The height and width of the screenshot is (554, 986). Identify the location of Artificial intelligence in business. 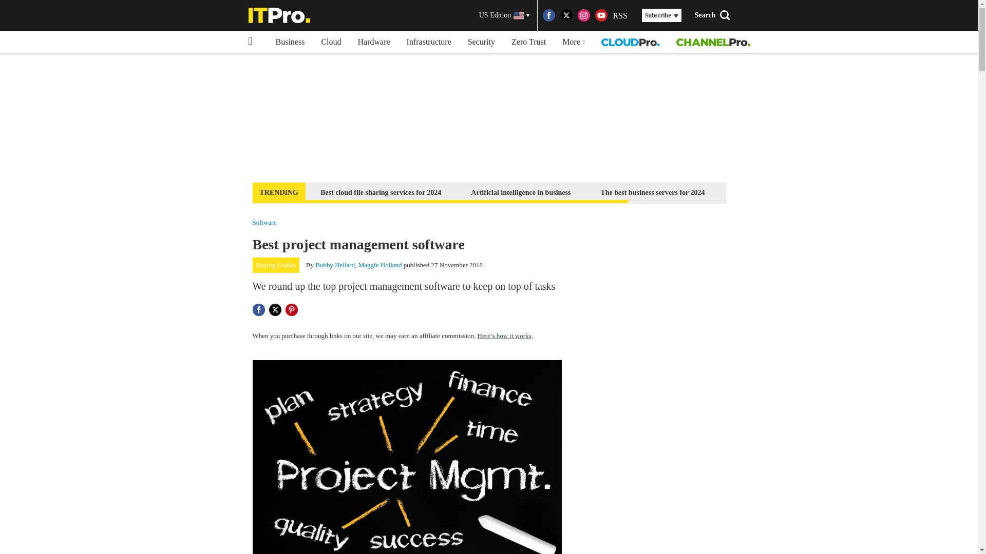
(521, 192).